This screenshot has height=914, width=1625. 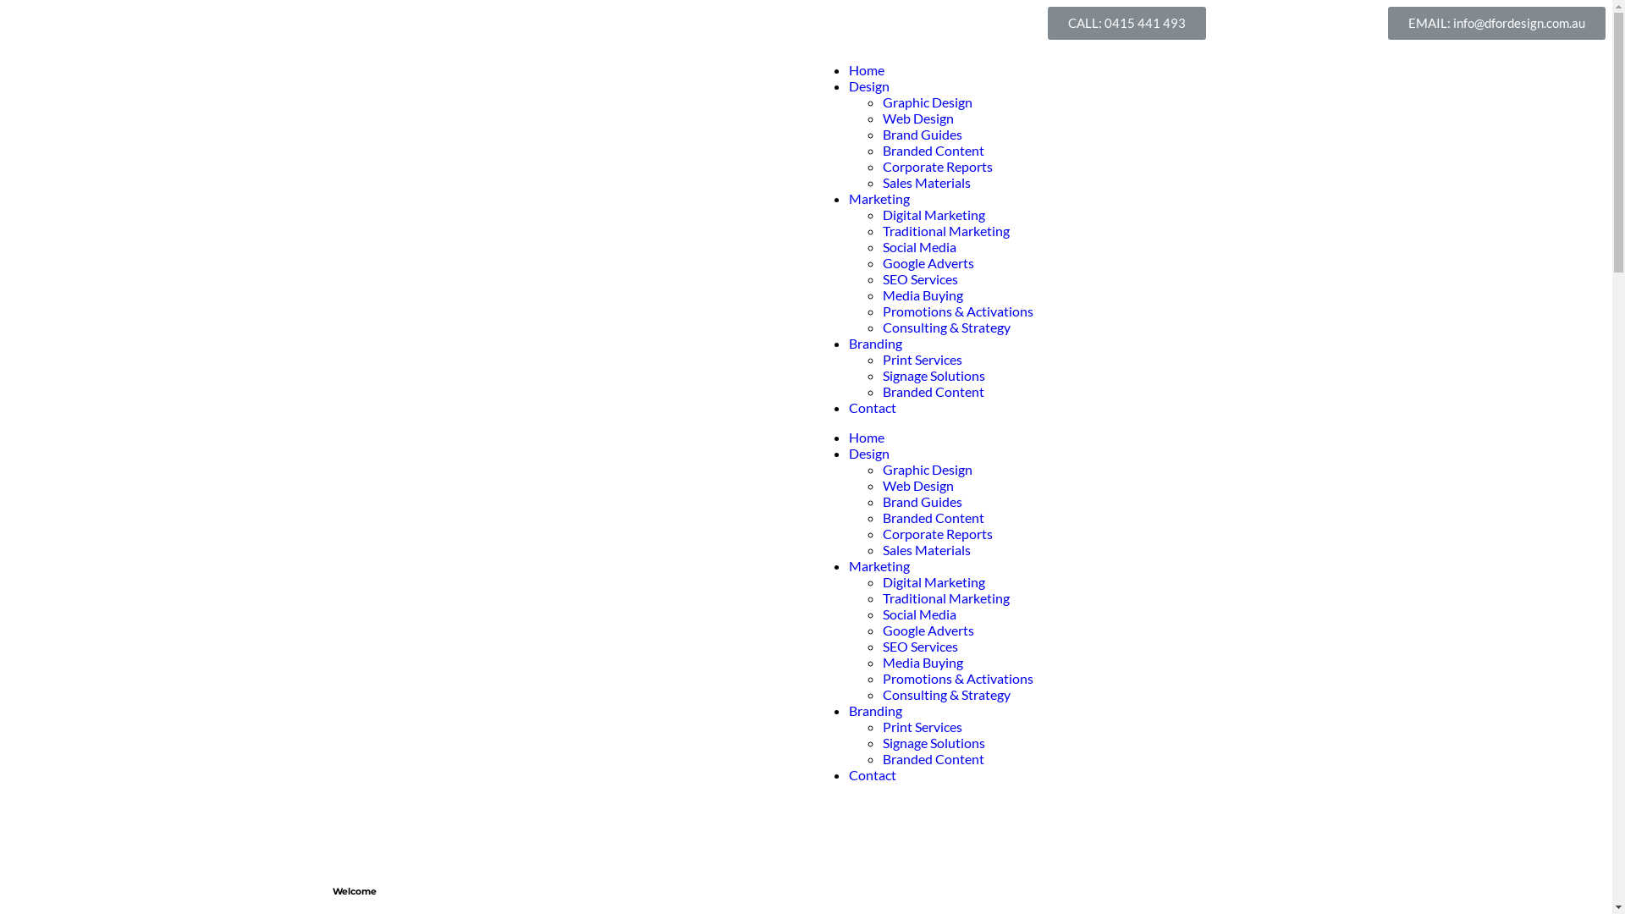 What do you see at coordinates (933, 518) in the screenshot?
I see `Branded Content` at bounding box center [933, 518].